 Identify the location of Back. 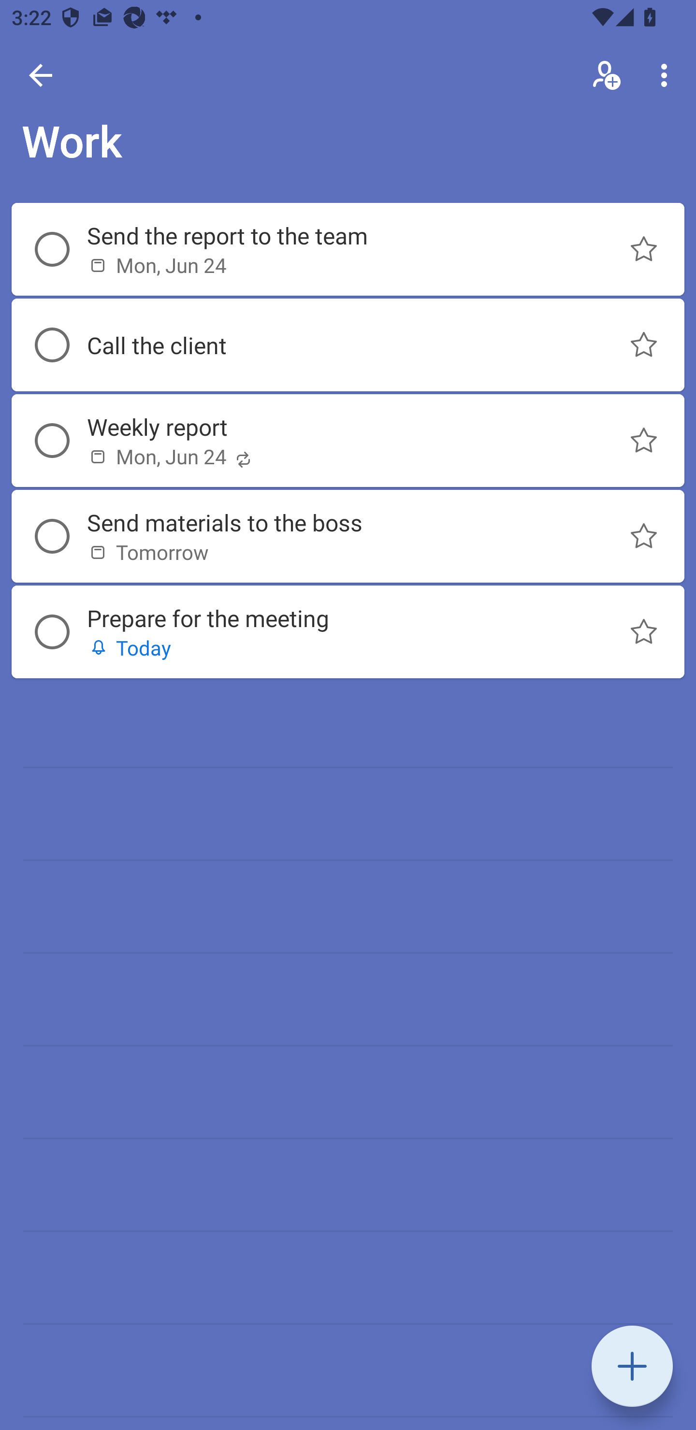
(41, 75).